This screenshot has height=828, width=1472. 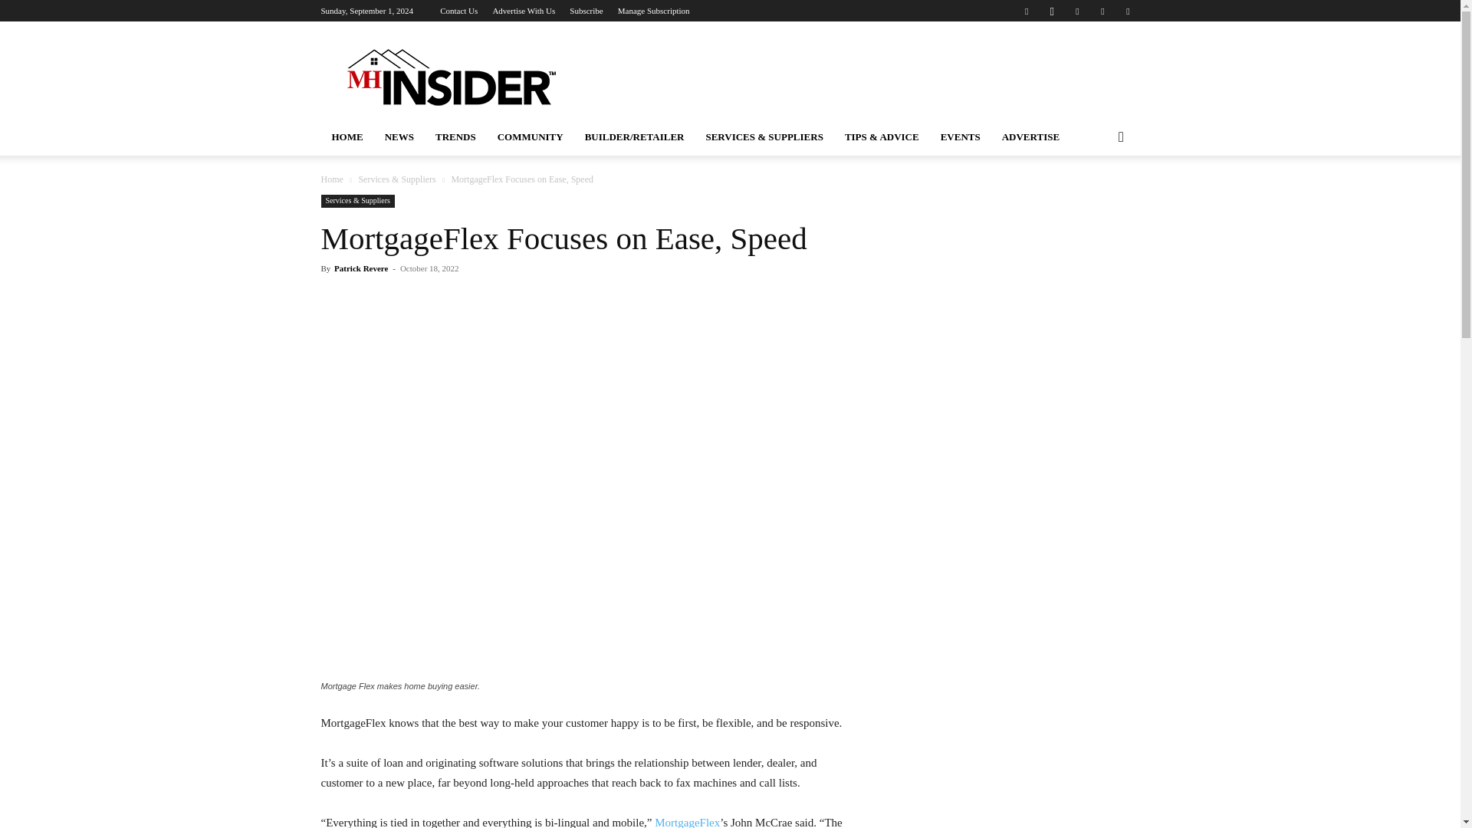 I want to click on Contact Us, so click(x=458, y=11).